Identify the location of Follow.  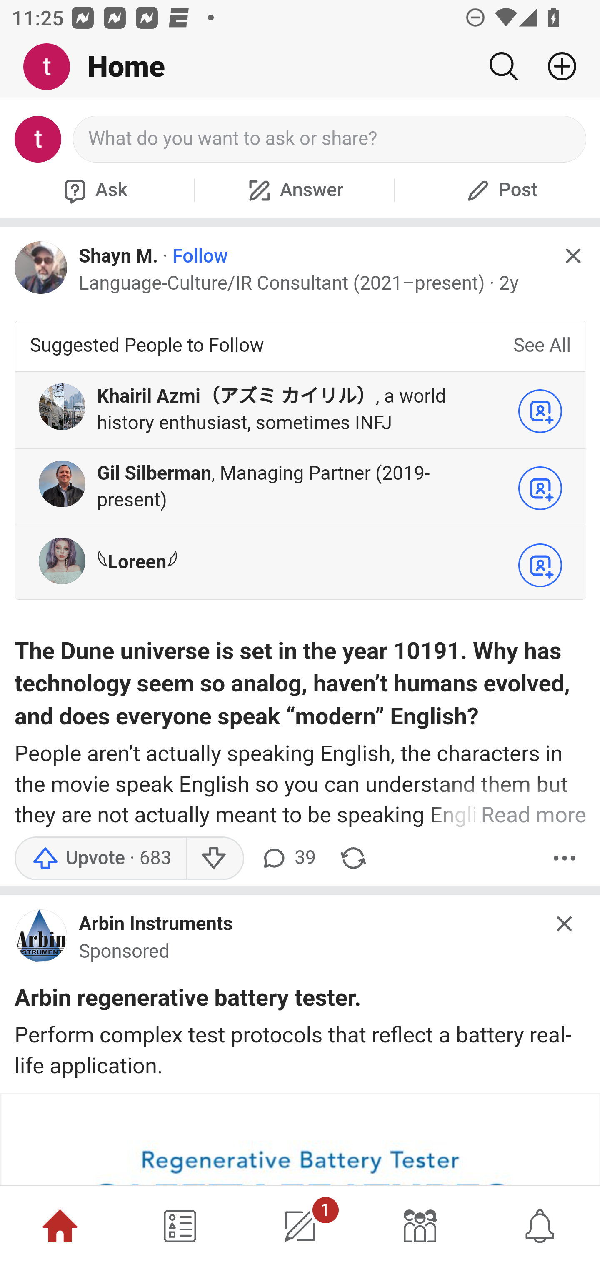
(200, 256).